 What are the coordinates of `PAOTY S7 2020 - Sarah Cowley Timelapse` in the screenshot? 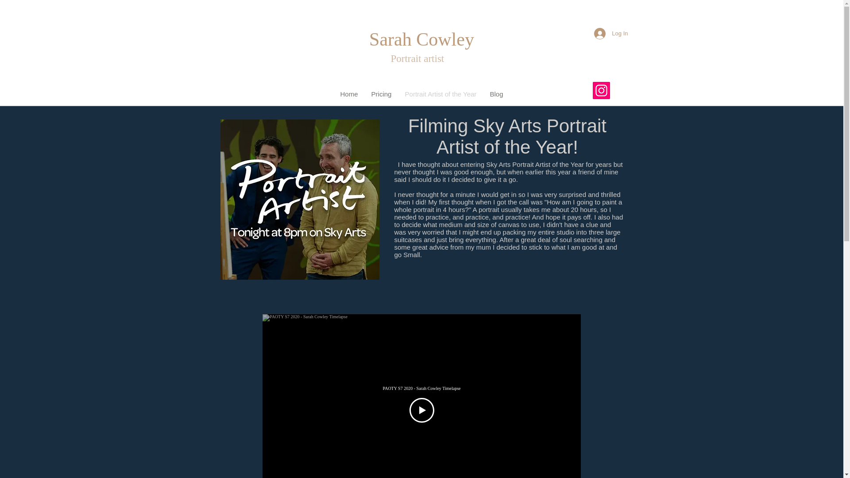 It's located at (421, 388).